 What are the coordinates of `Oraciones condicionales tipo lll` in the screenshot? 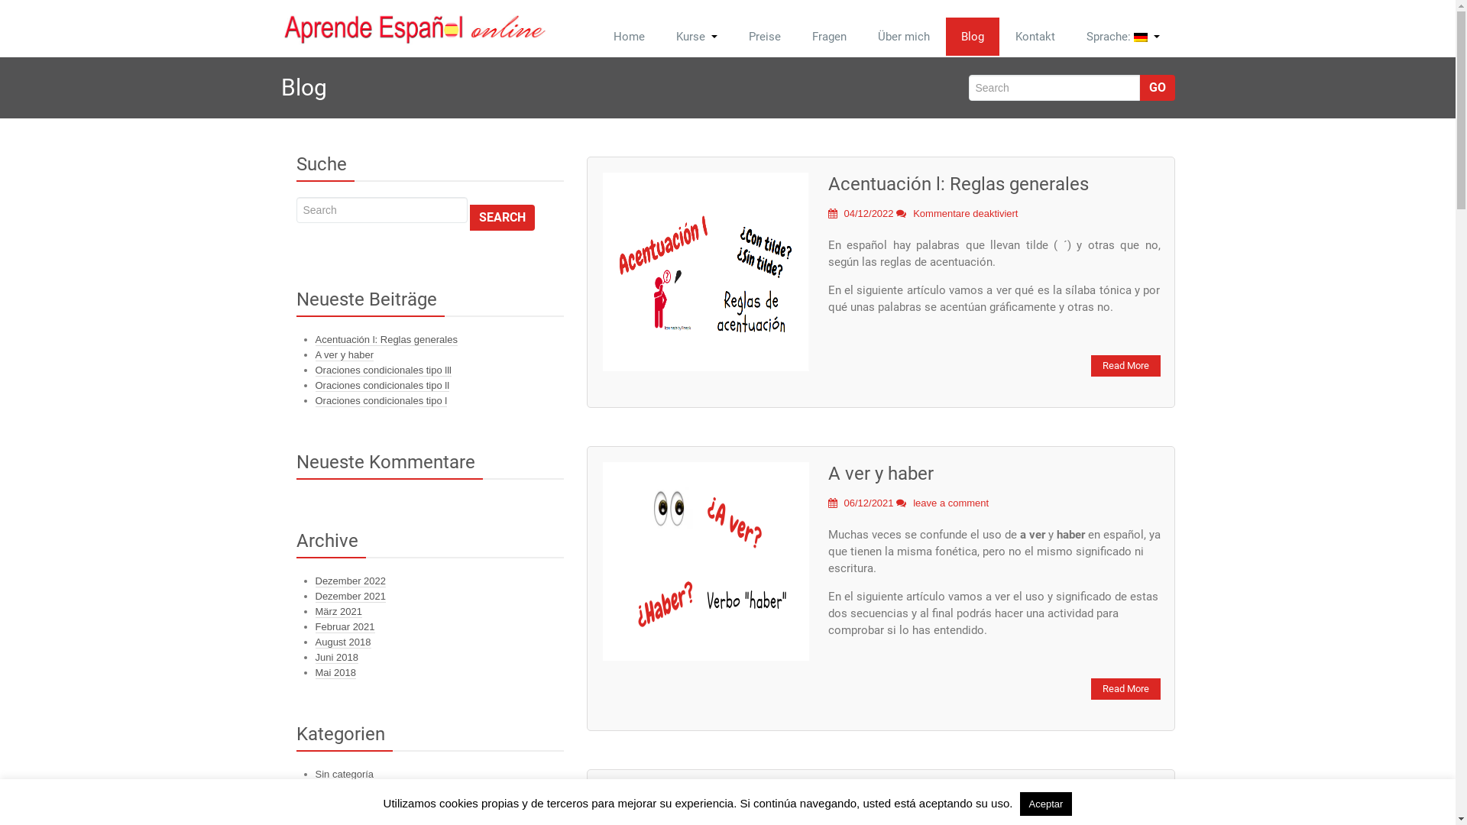 It's located at (957, 797).